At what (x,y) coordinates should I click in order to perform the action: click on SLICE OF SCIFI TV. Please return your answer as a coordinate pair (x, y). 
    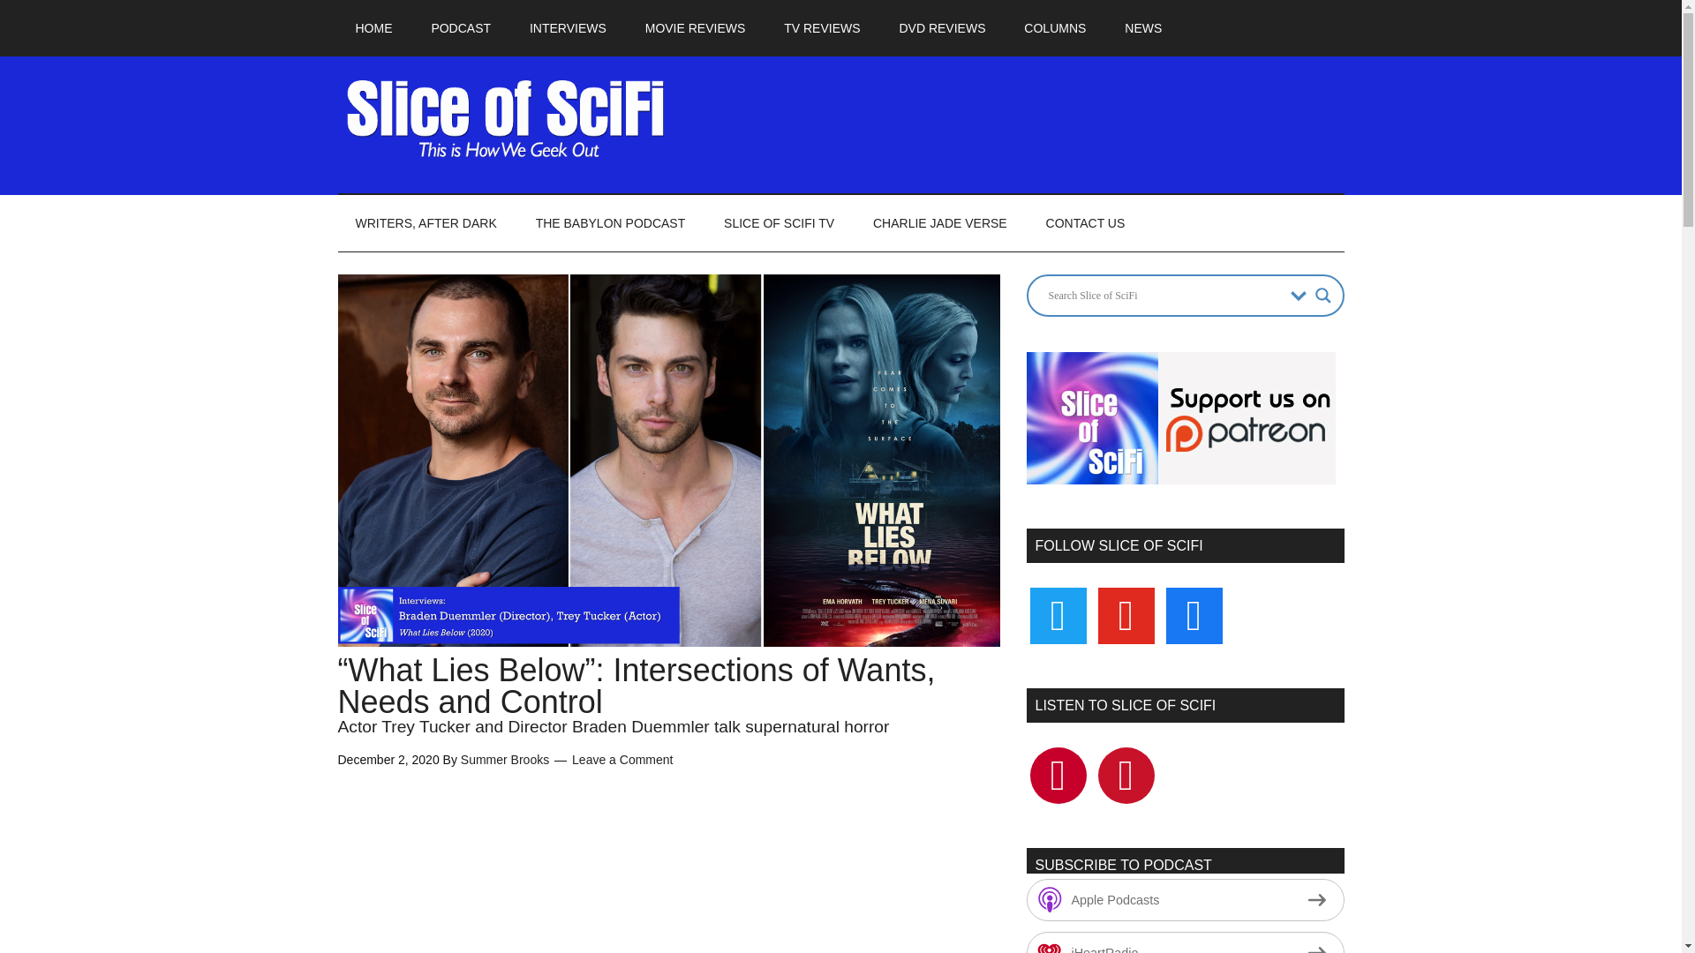
    Looking at the image, I should click on (779, 223).